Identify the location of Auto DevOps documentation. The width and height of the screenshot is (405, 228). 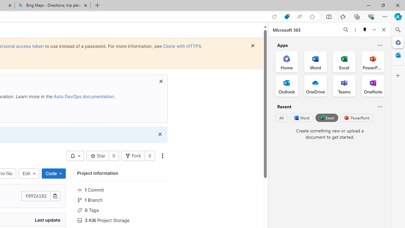
(84, 96).